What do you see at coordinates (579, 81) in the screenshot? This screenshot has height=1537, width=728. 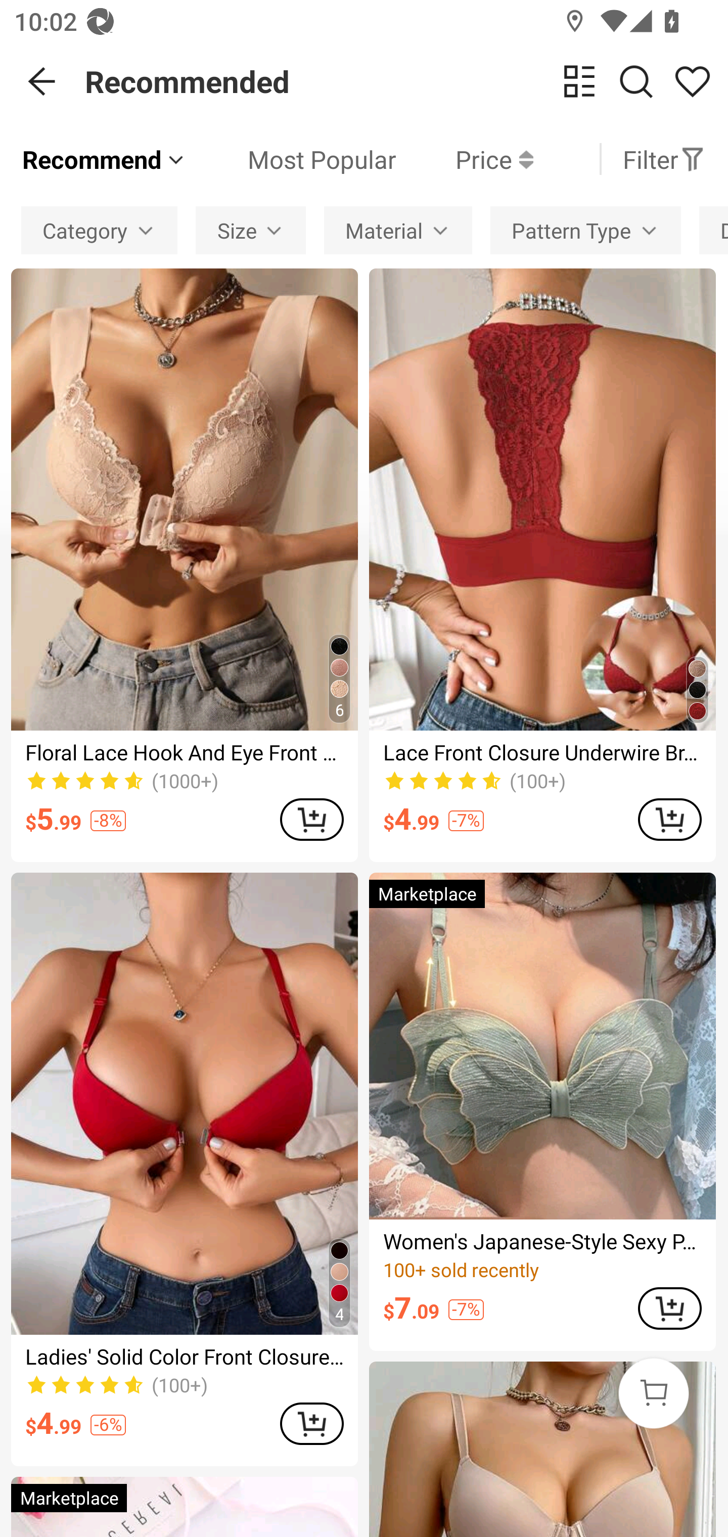 I see `change view` at bounding box center [579, 81].